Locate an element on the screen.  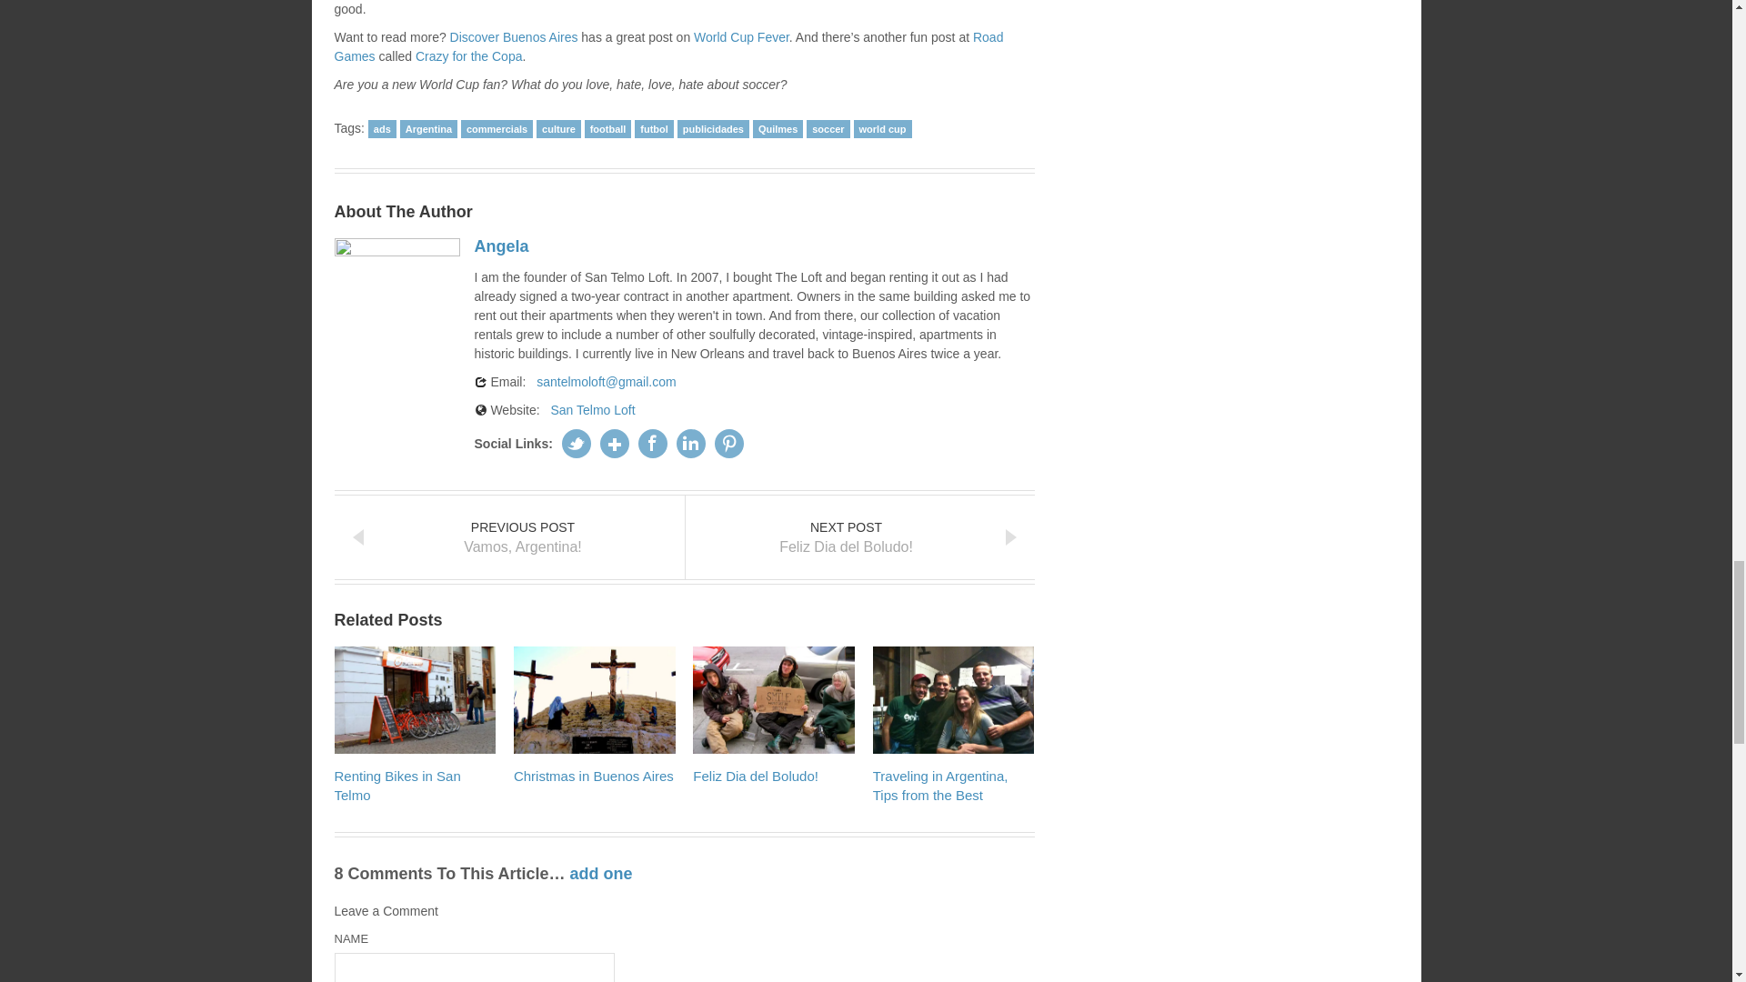
Send a private message via email is located at coordinates (606, 382).